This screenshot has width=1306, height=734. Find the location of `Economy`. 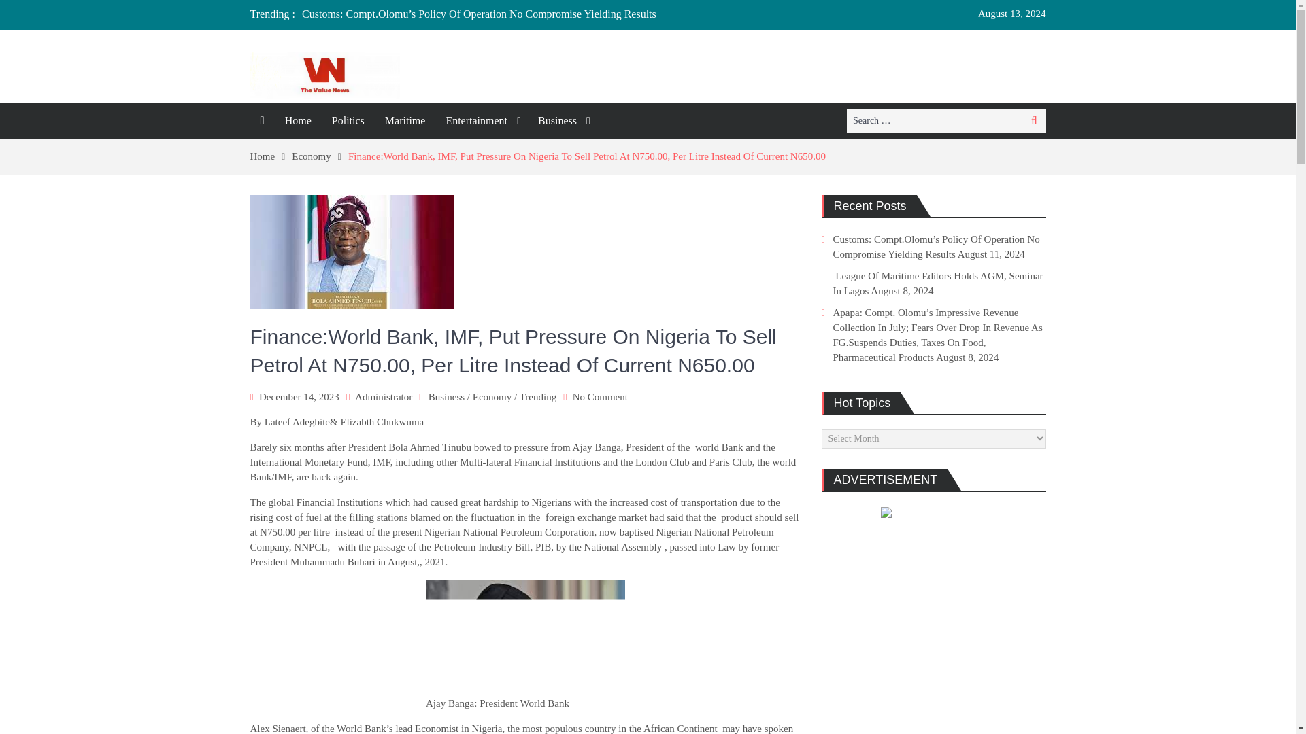

Economy is located at coordinates (320, 156).